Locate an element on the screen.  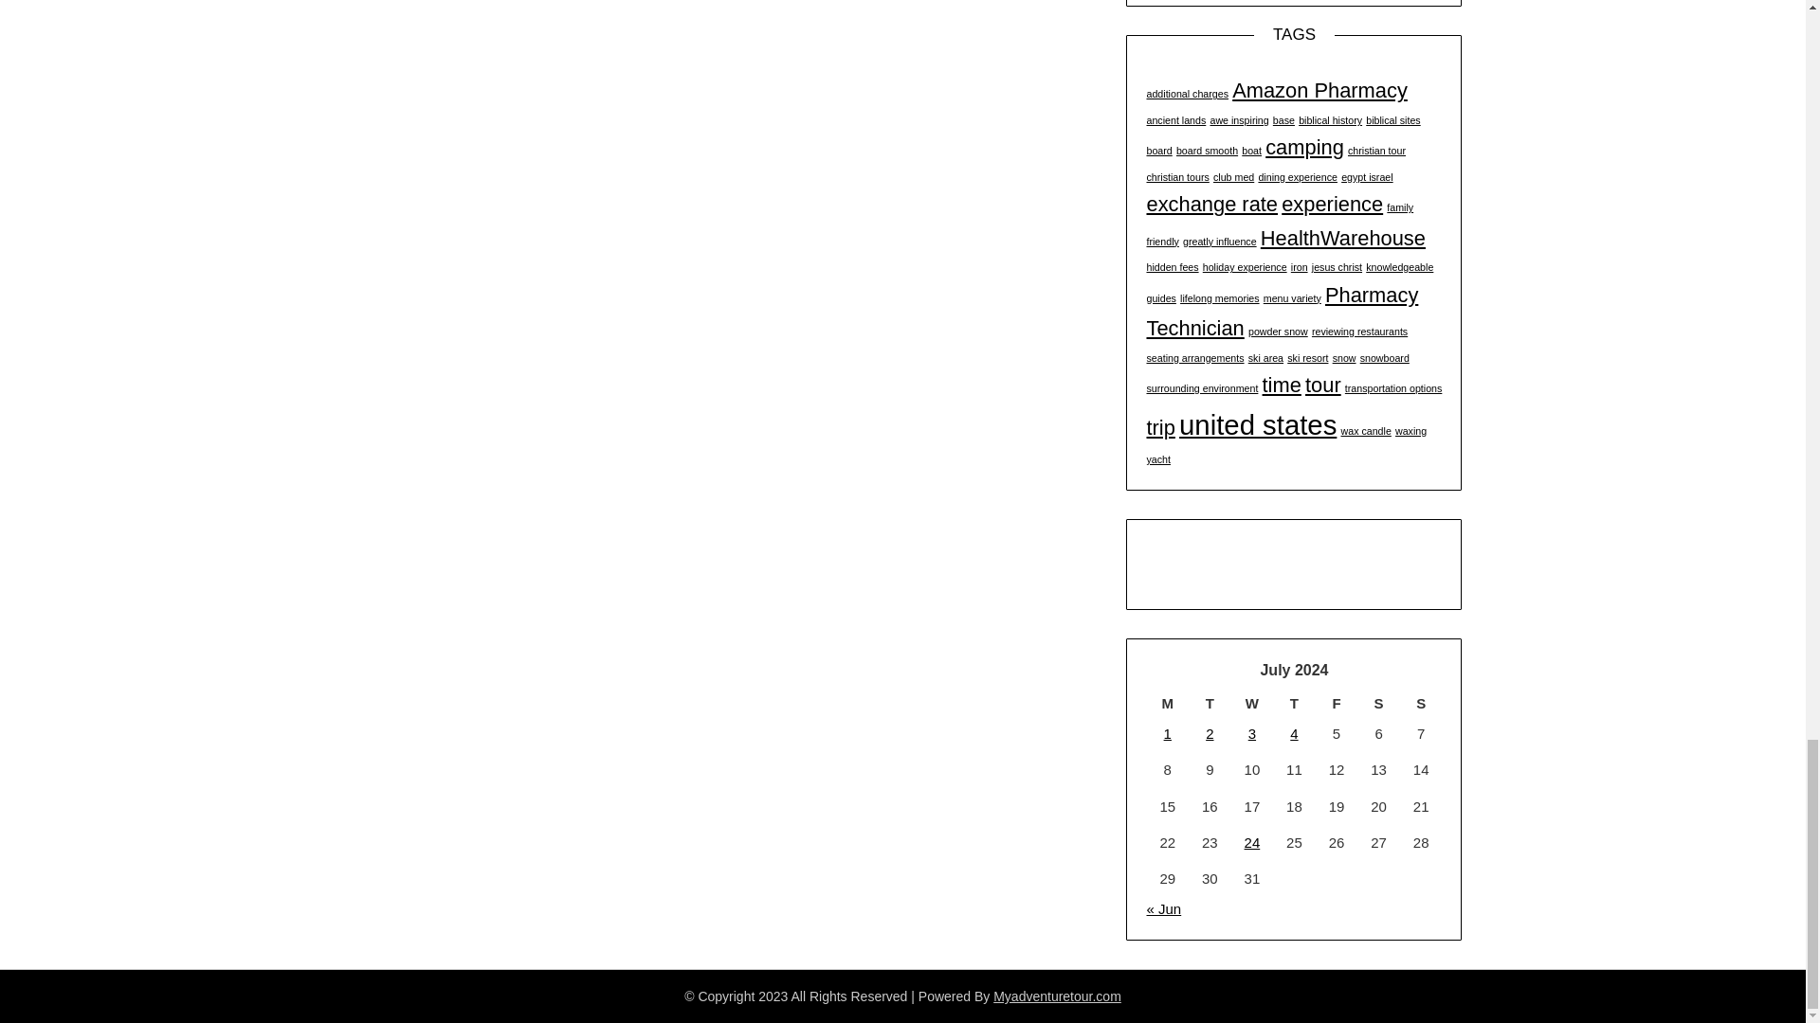
Wednesday is located at coordinates (1253, 703).